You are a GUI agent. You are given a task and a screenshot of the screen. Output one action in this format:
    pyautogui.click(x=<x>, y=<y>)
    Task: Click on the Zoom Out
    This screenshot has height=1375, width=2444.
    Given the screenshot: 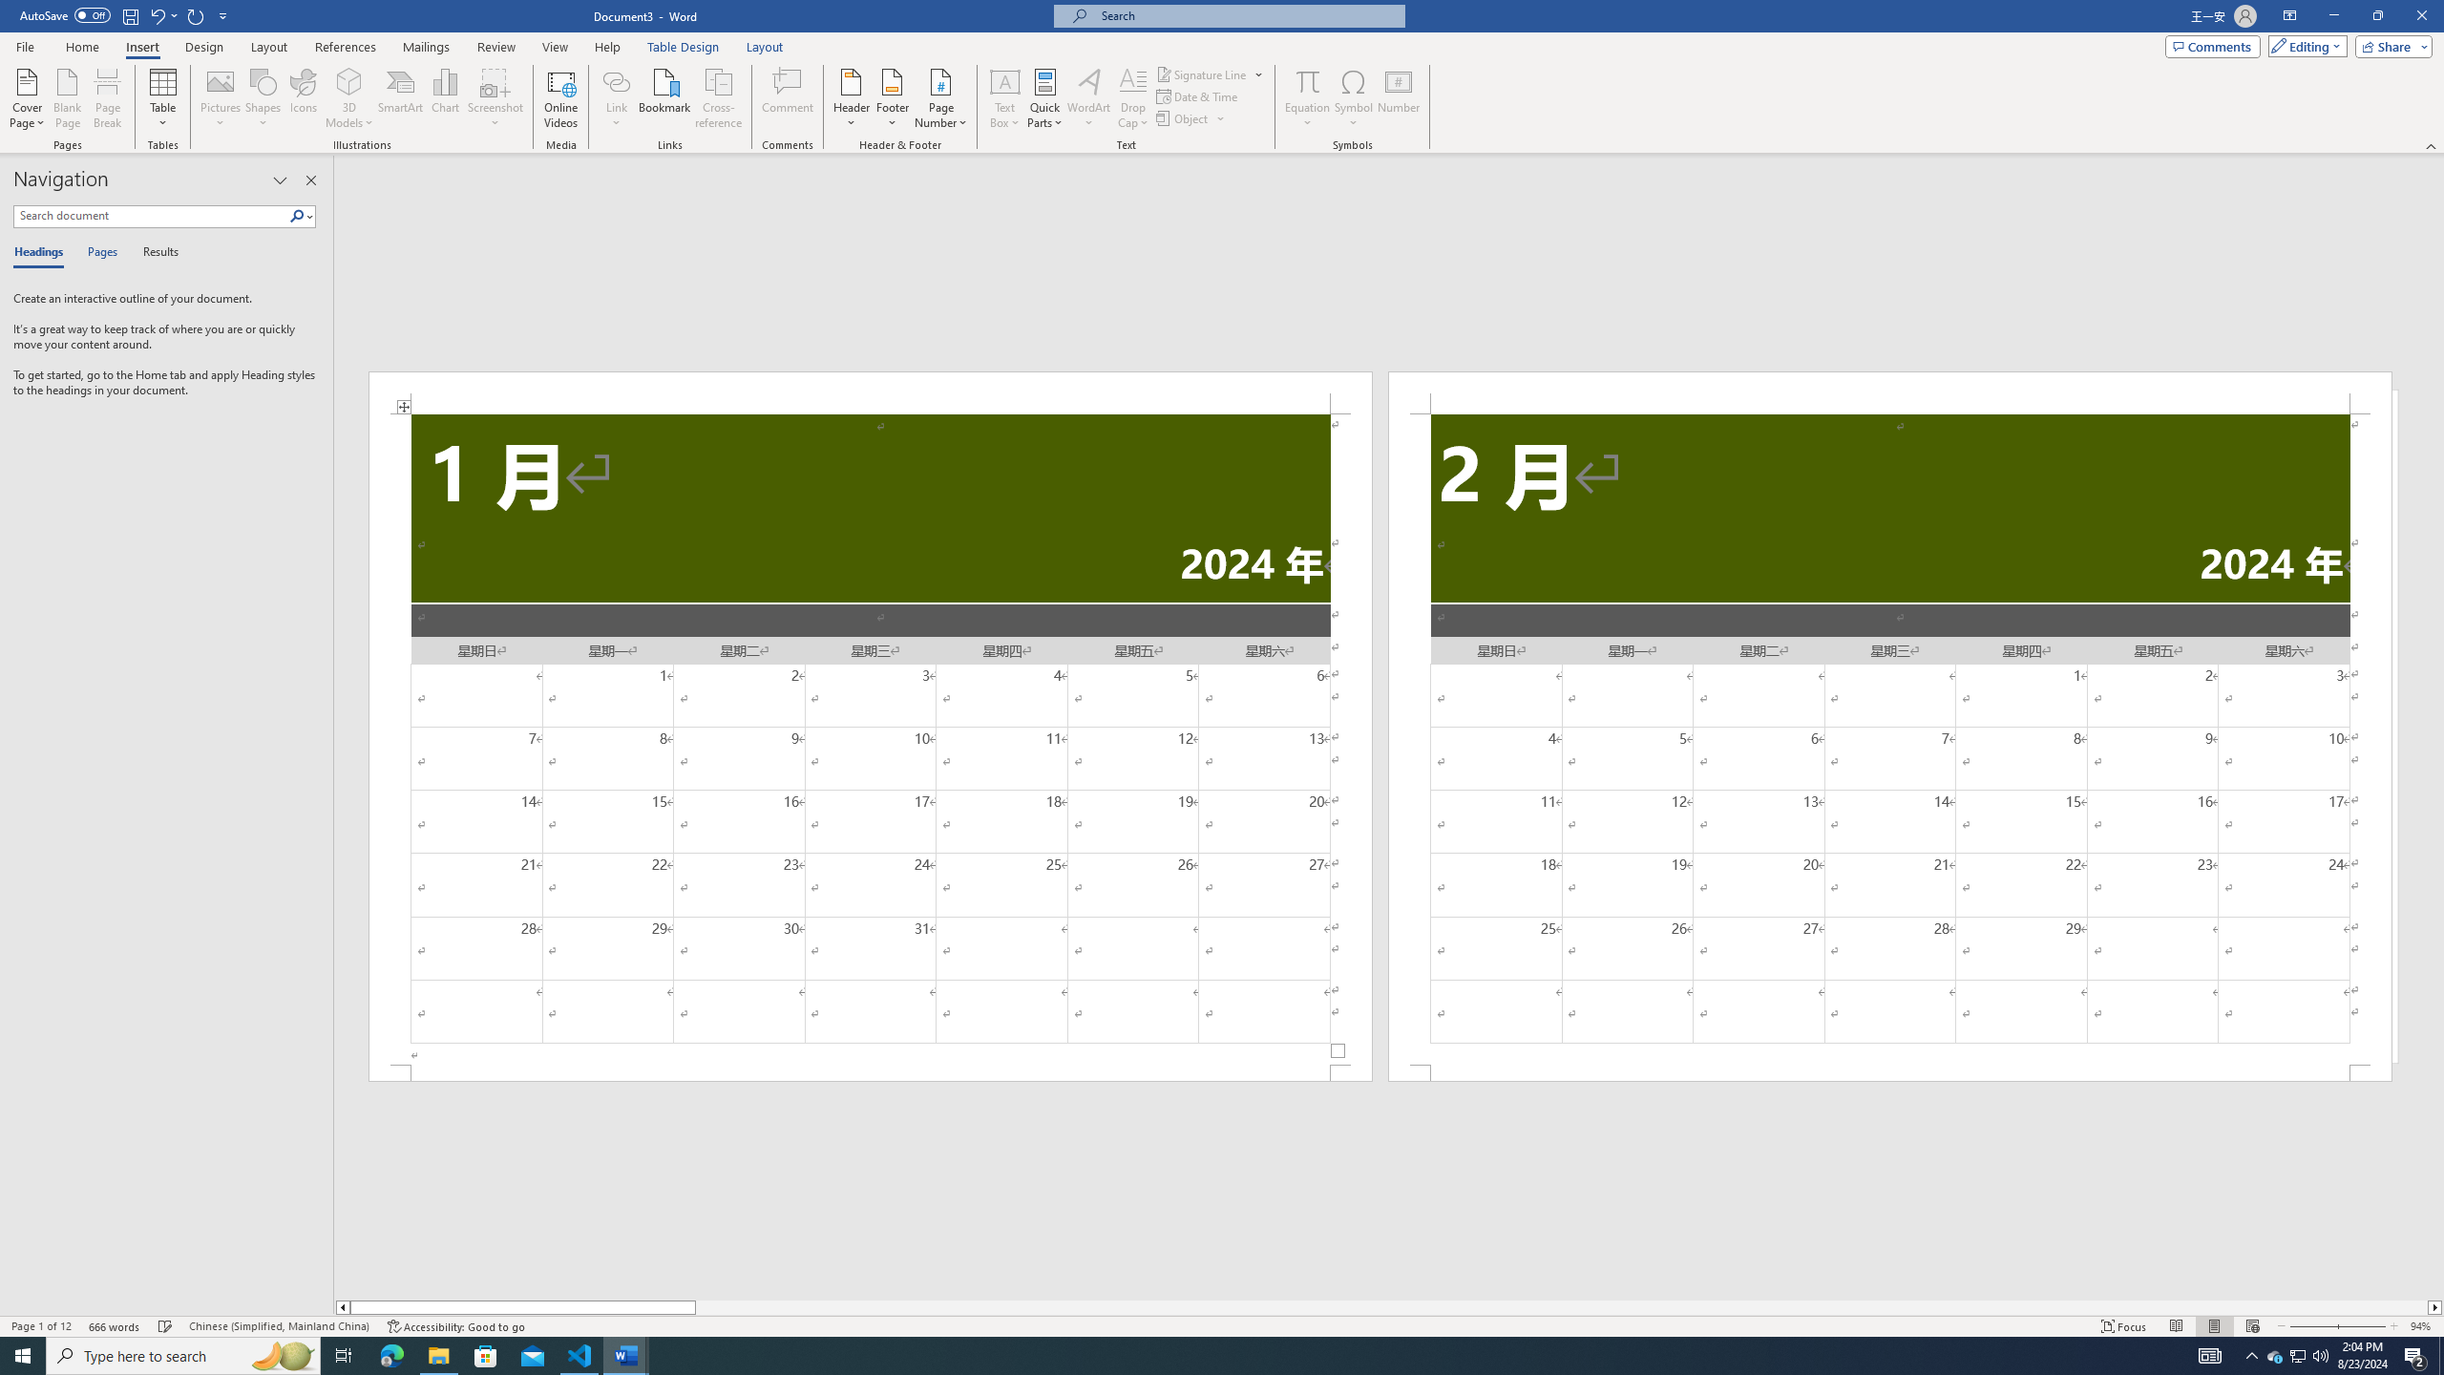 What is the action you would take?
    pyautogui.click(x=2311, y=1326)
    